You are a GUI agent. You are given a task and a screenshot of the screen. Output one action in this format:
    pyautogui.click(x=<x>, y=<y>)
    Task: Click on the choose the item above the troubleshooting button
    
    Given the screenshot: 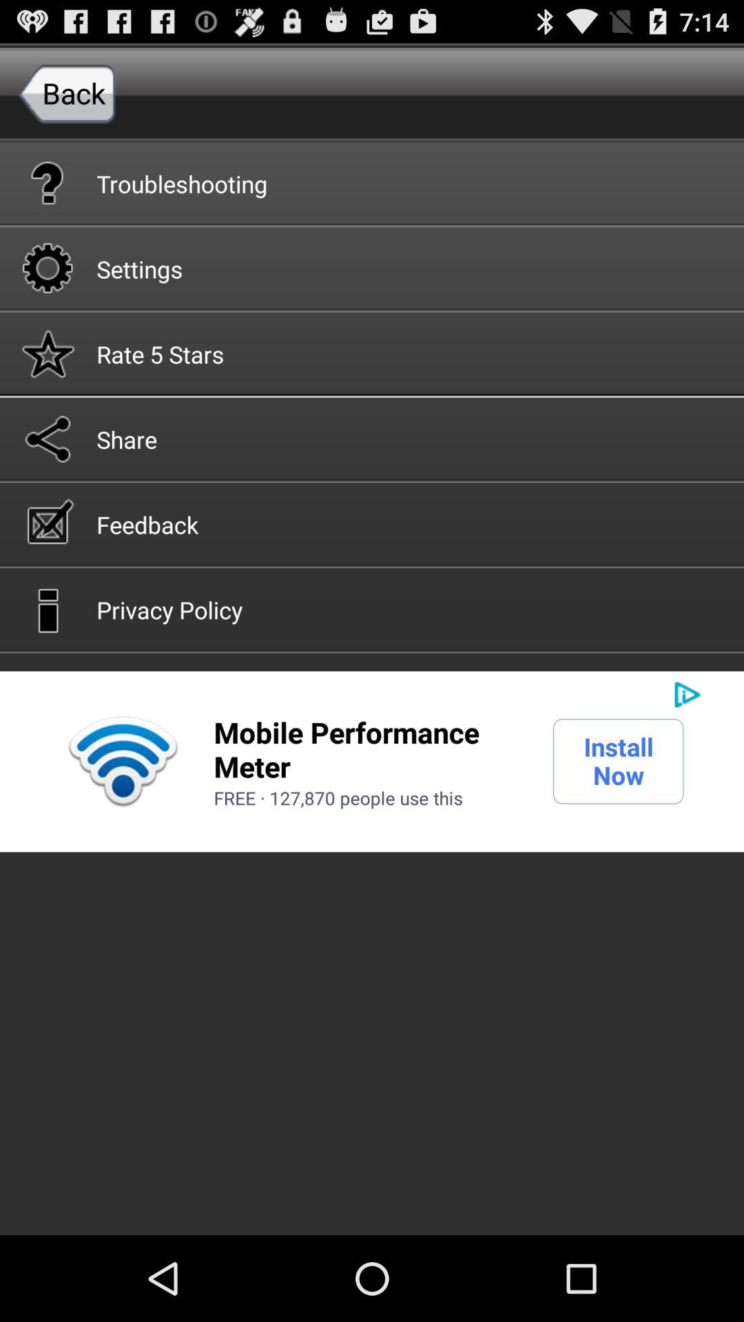 What is the action you would take?
    pyautogui.click(x=68, y=93)
    